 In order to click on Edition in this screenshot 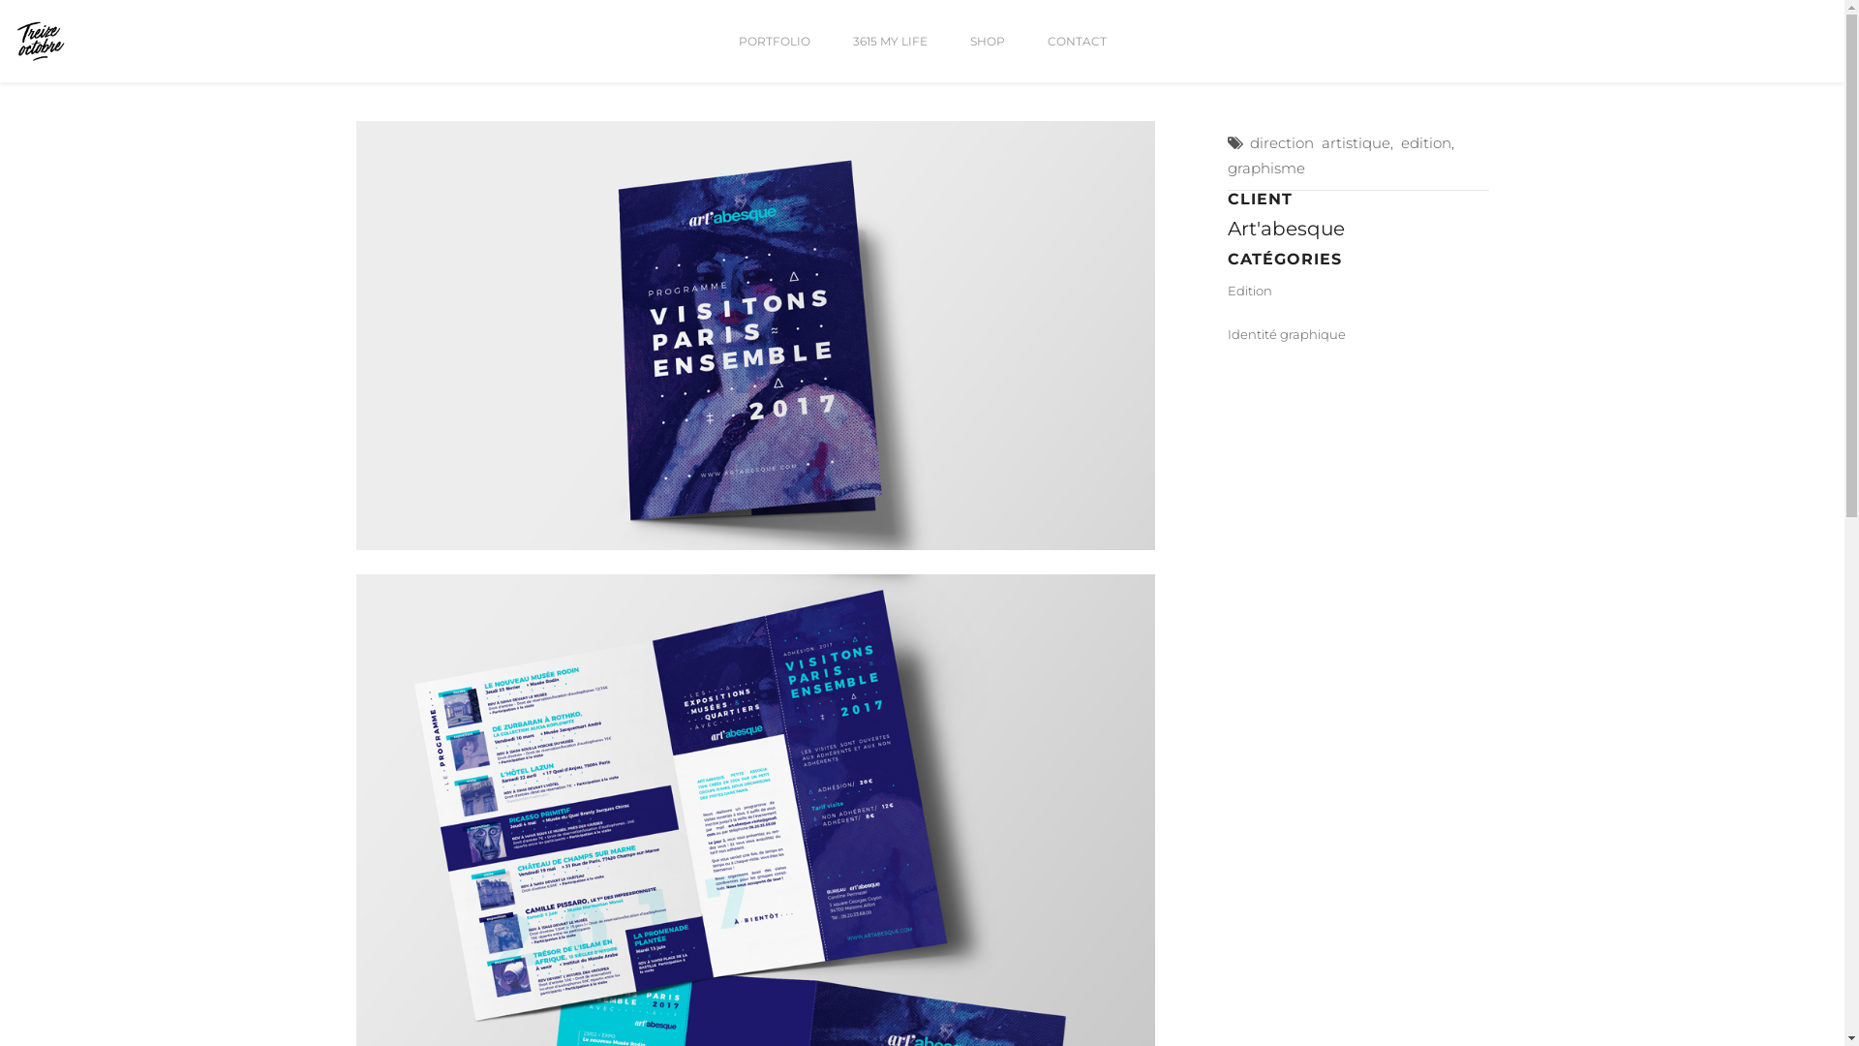, I will do `click(1358, 298)`.